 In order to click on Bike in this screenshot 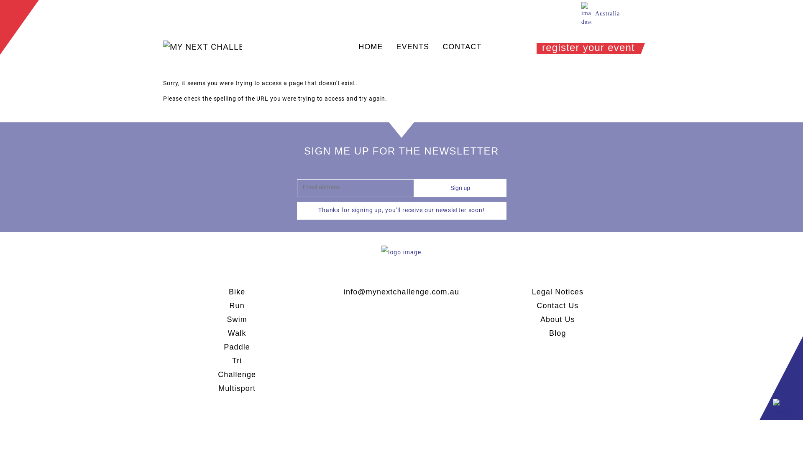, I will do `click(237, 292)`.